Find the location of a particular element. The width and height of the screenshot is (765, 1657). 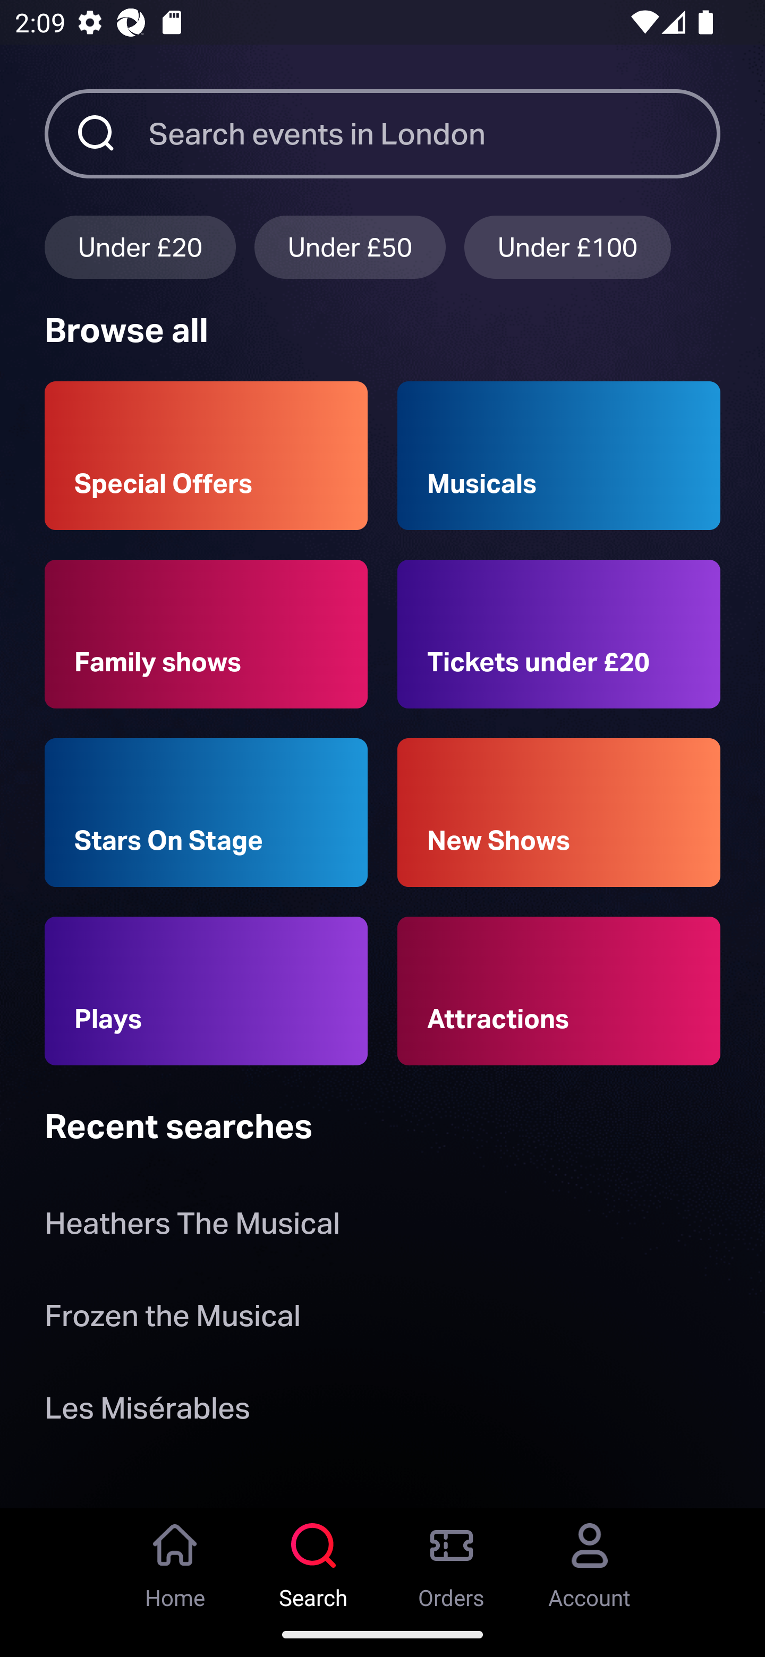

Home is located at coordinates (175, 1560).